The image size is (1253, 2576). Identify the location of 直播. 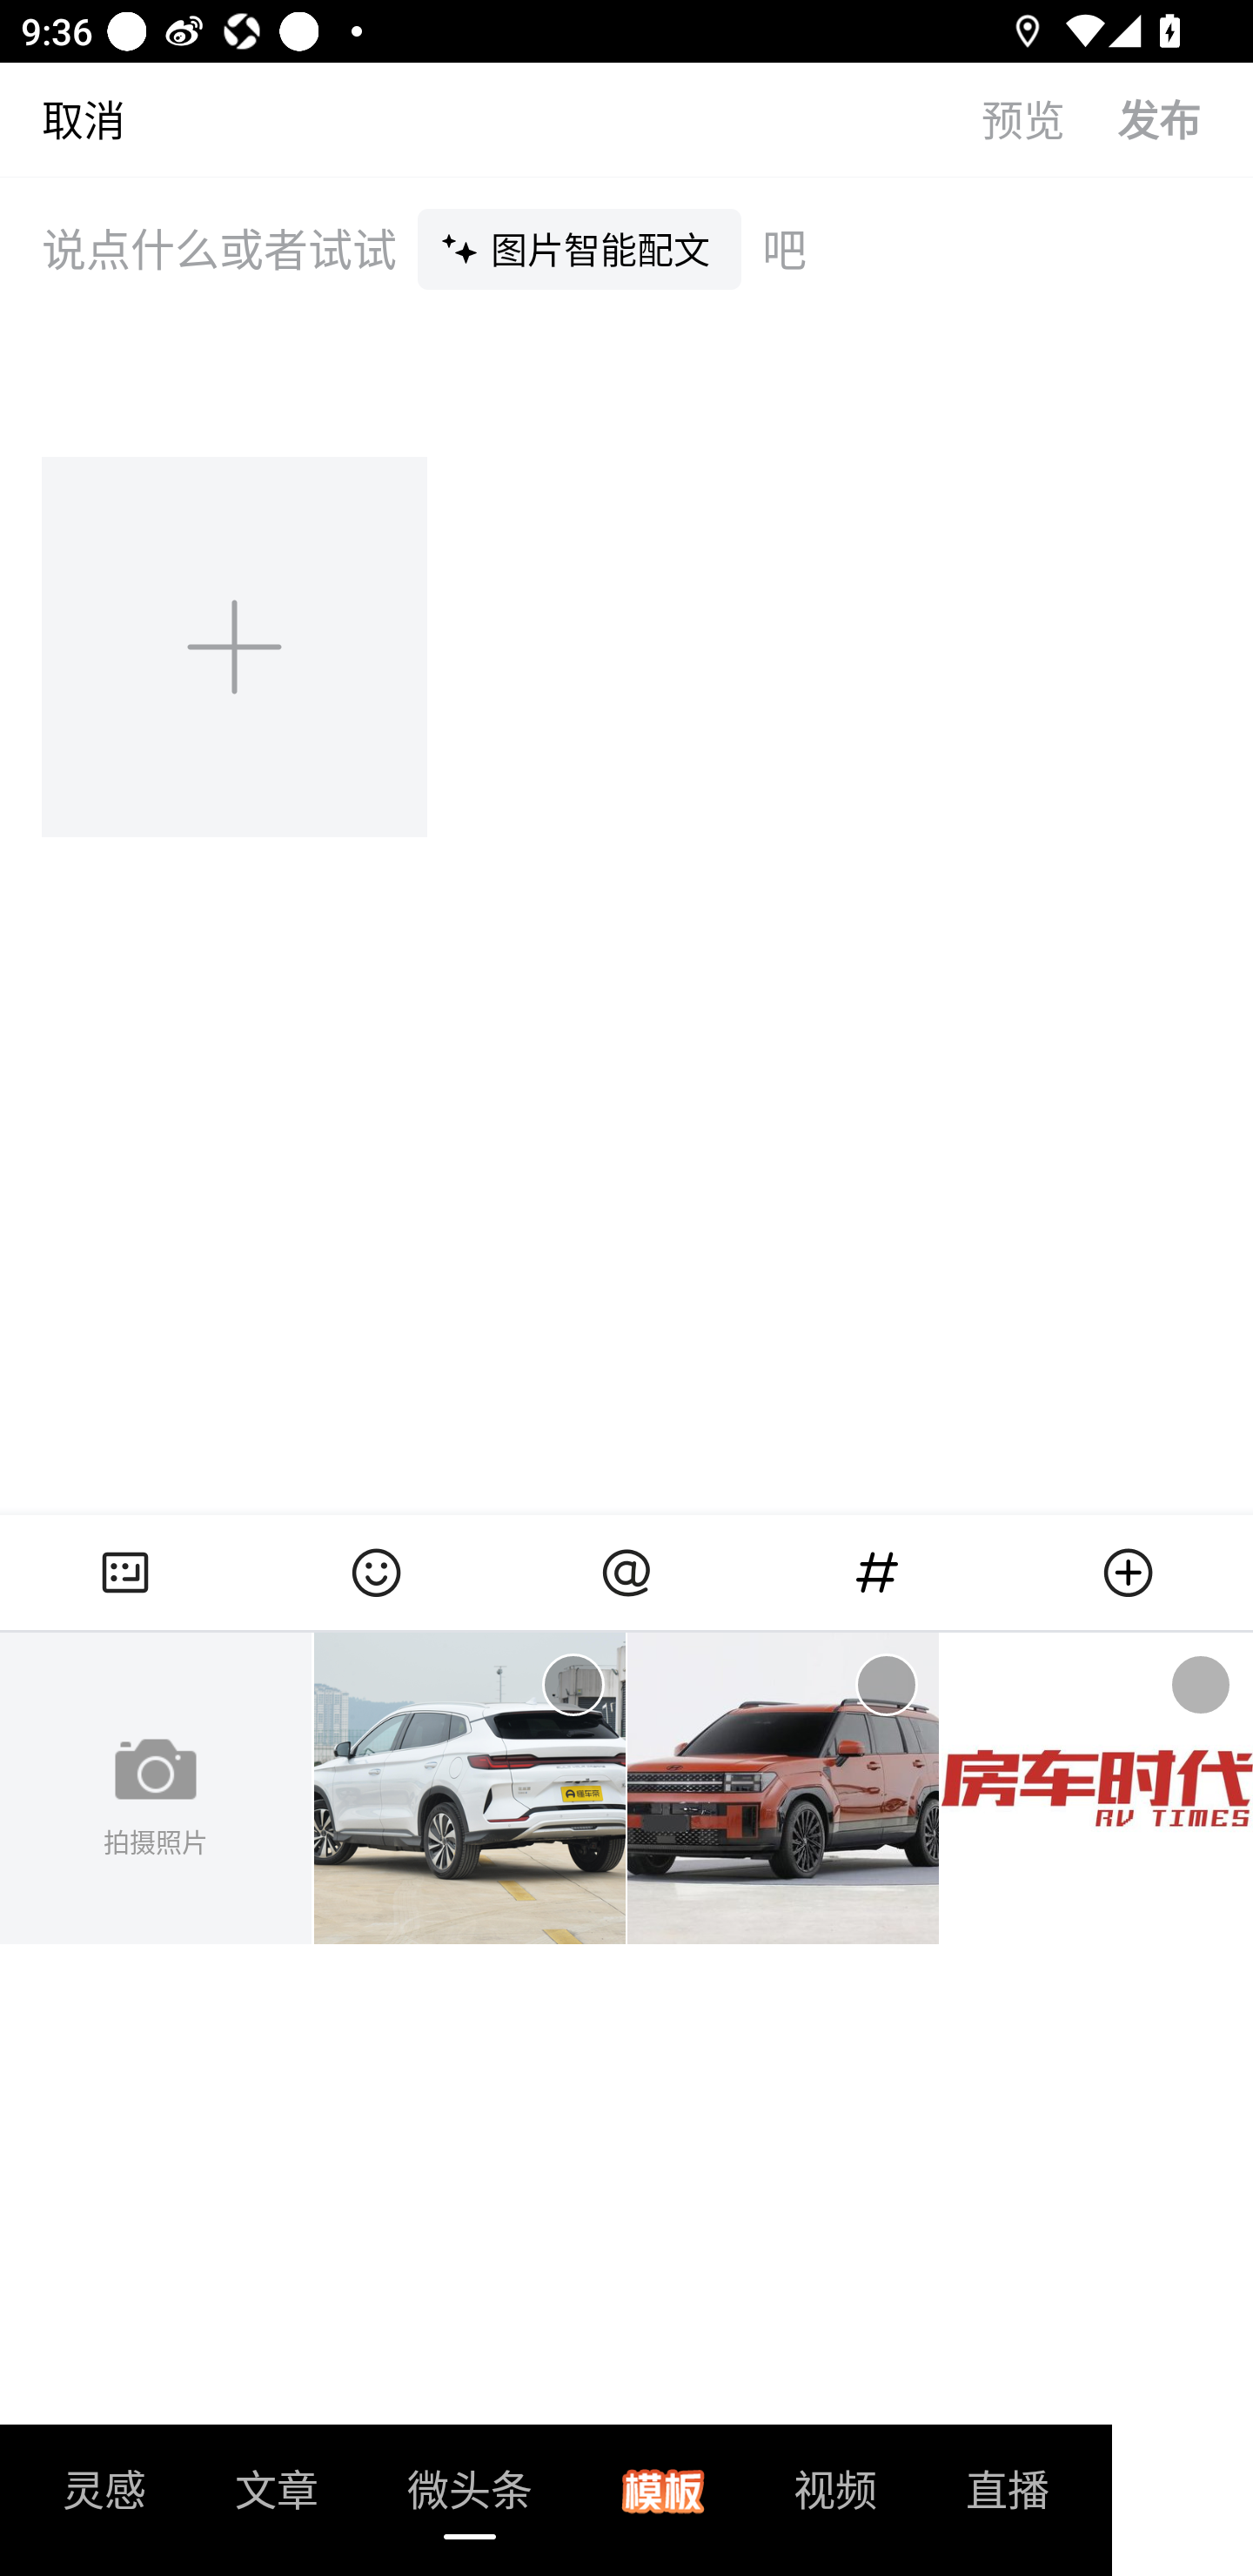
(1008, 2499).